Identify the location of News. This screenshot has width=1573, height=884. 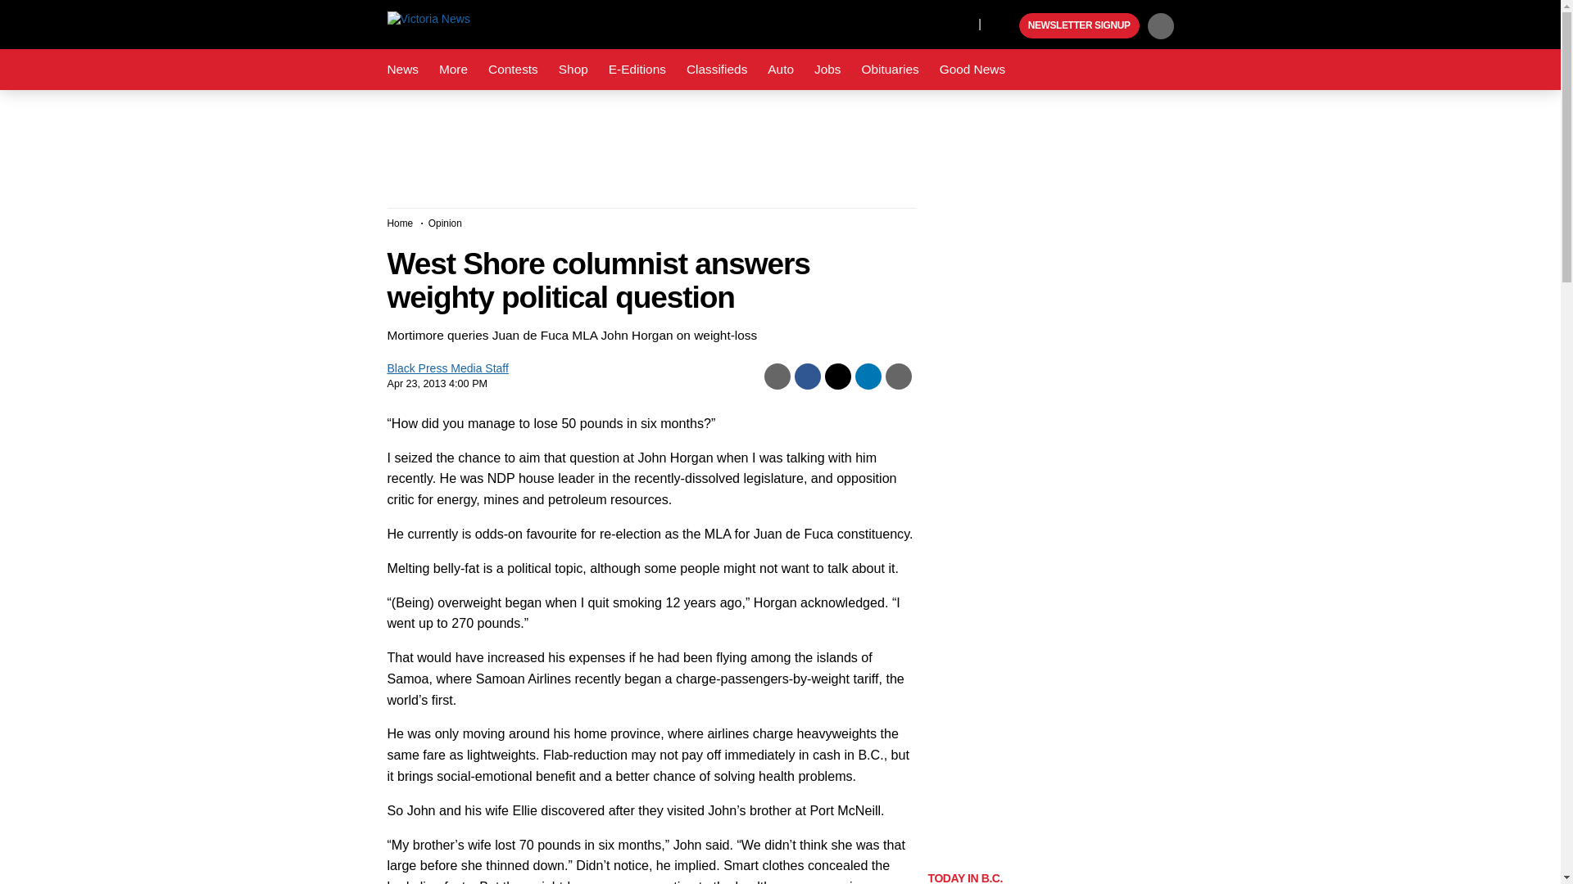
(402, 70).